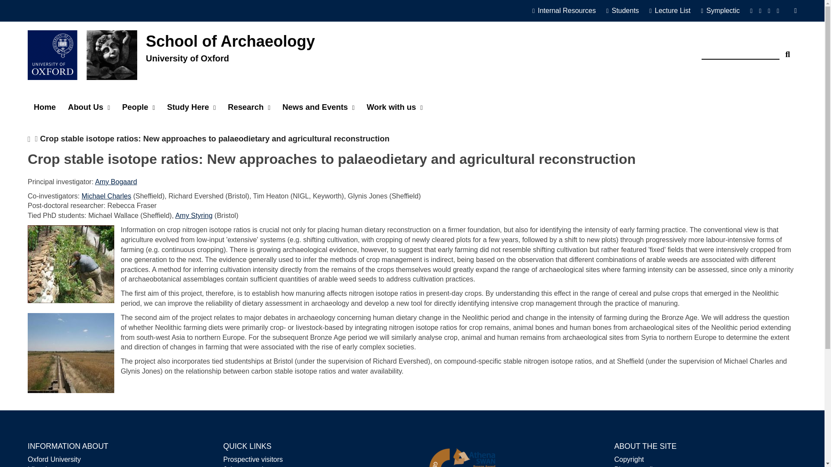 This screenshot has width=831, height=467. What do you see at coordinates (71, 264) in the screenshot?
I see `Bogaard 5 crop 1 484c93fb` at bounding box center [71, 264].